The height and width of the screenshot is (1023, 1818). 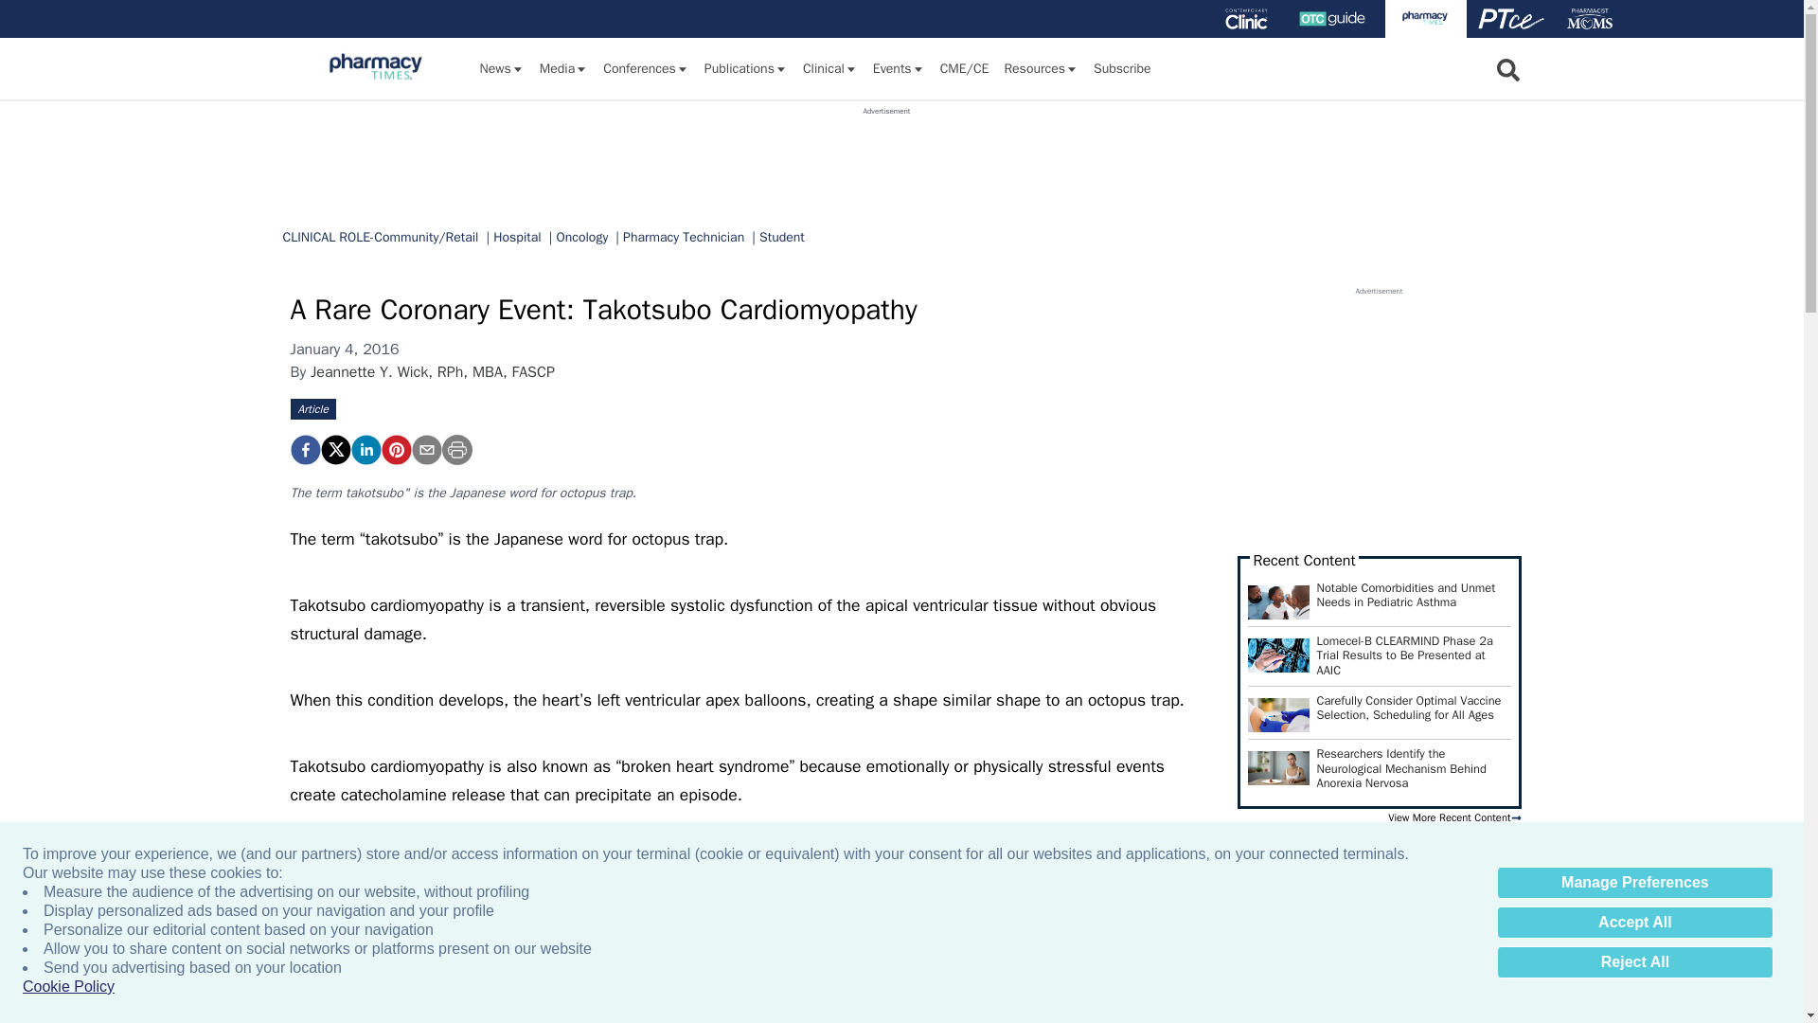 I want to click on 3rd party ad content, so click(x=886, y=159).